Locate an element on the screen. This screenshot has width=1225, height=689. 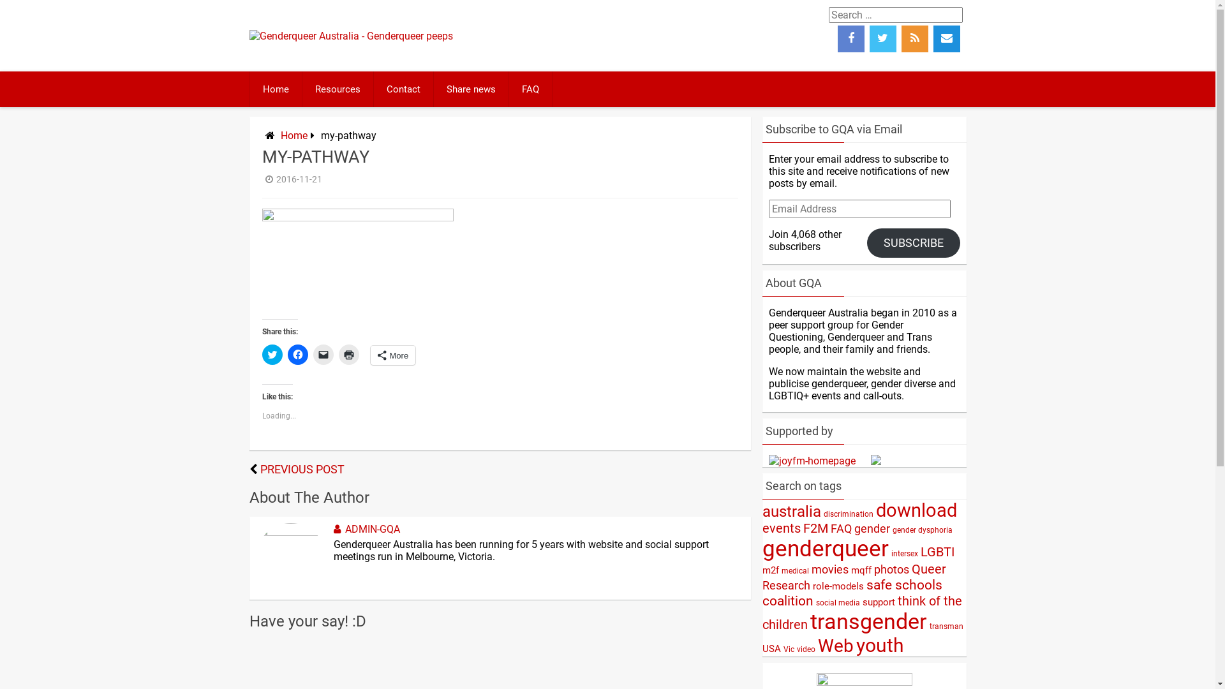
Genderqueer Australia is located at coordinates (351, 36).